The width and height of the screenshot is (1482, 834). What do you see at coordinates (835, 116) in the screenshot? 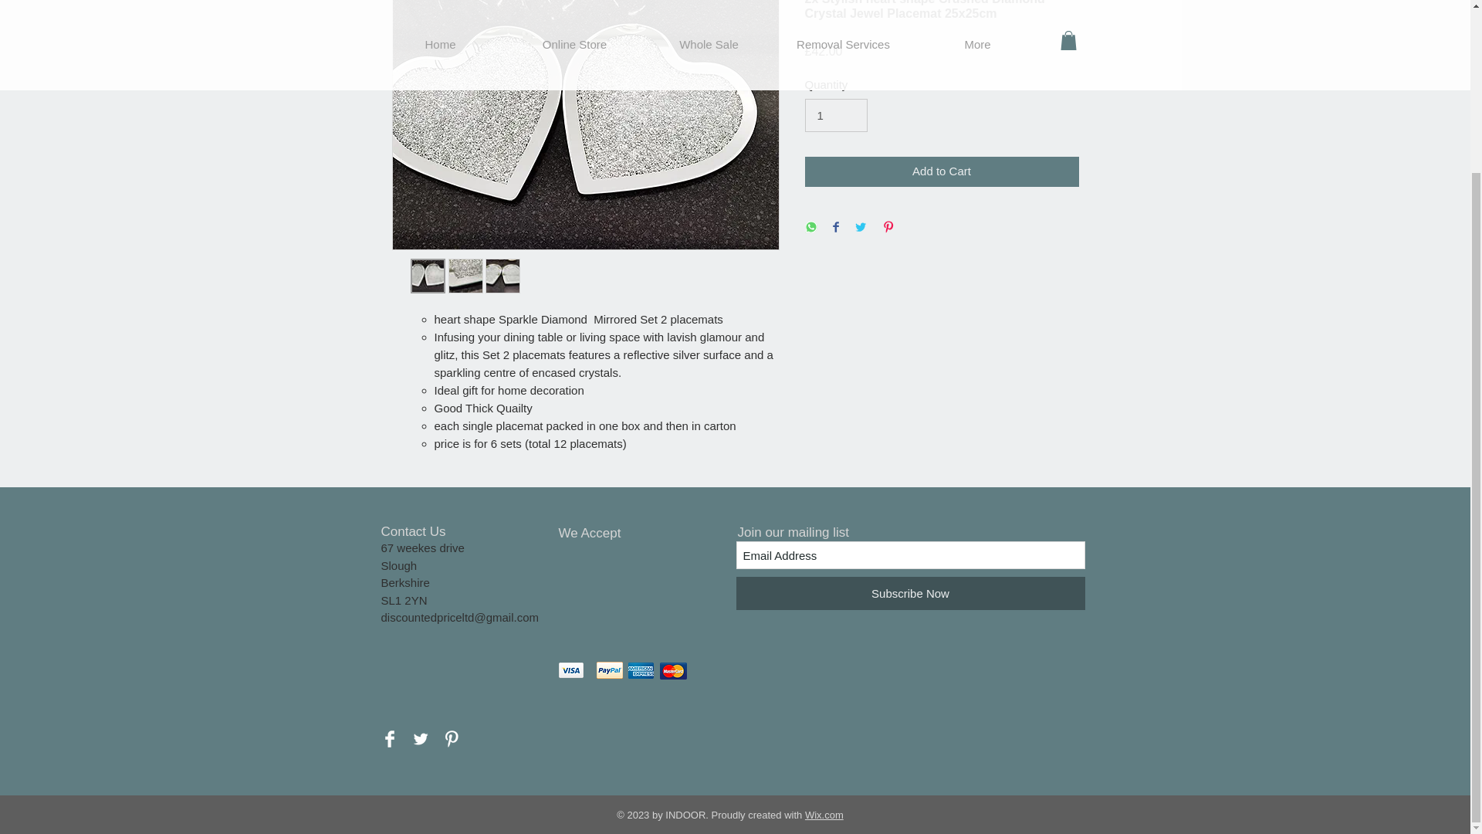
I see `1` at bounding box center [835, 116].